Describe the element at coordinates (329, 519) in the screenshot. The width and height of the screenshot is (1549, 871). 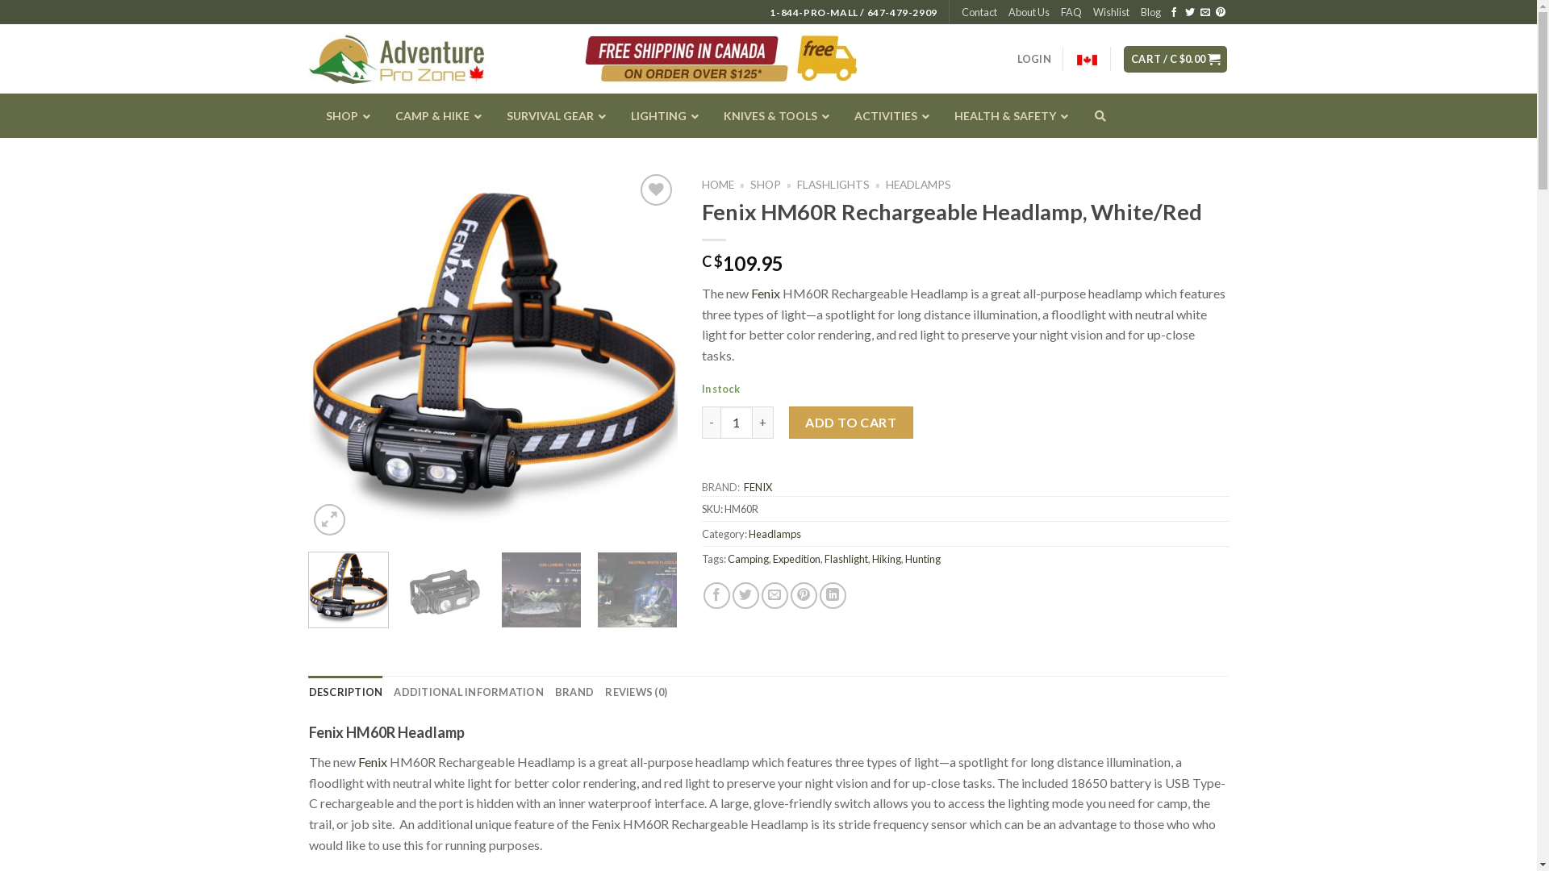
I see `Zoom` at that location.